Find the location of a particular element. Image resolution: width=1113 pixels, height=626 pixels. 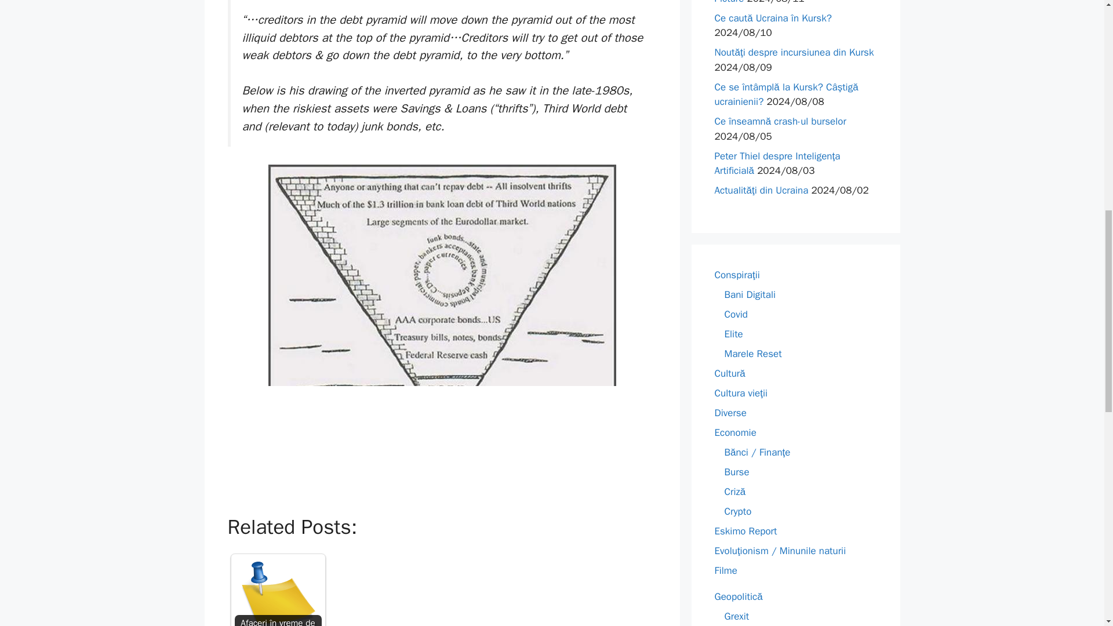

Diverse is located at coordinates (730, 413).